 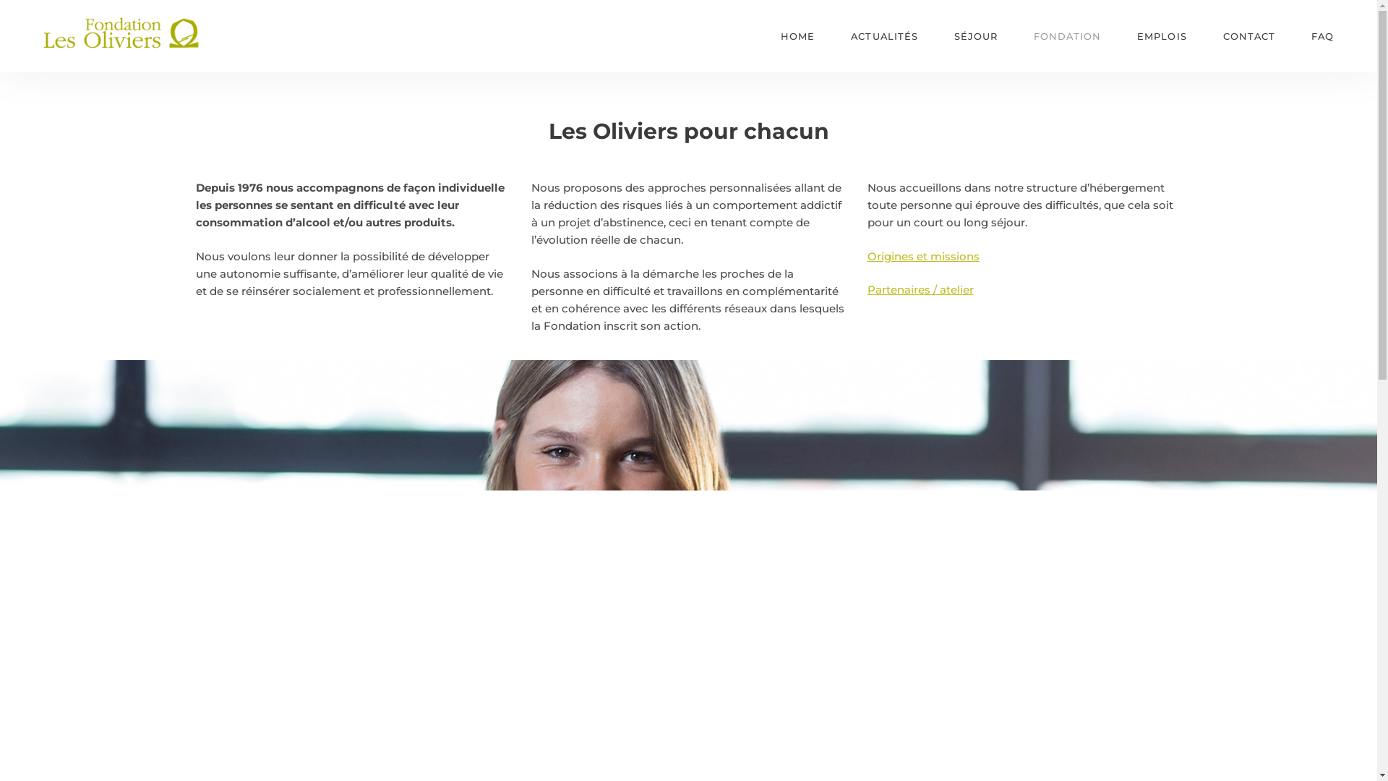 I want to click on FONDATION, so click(x=1067, y=36).